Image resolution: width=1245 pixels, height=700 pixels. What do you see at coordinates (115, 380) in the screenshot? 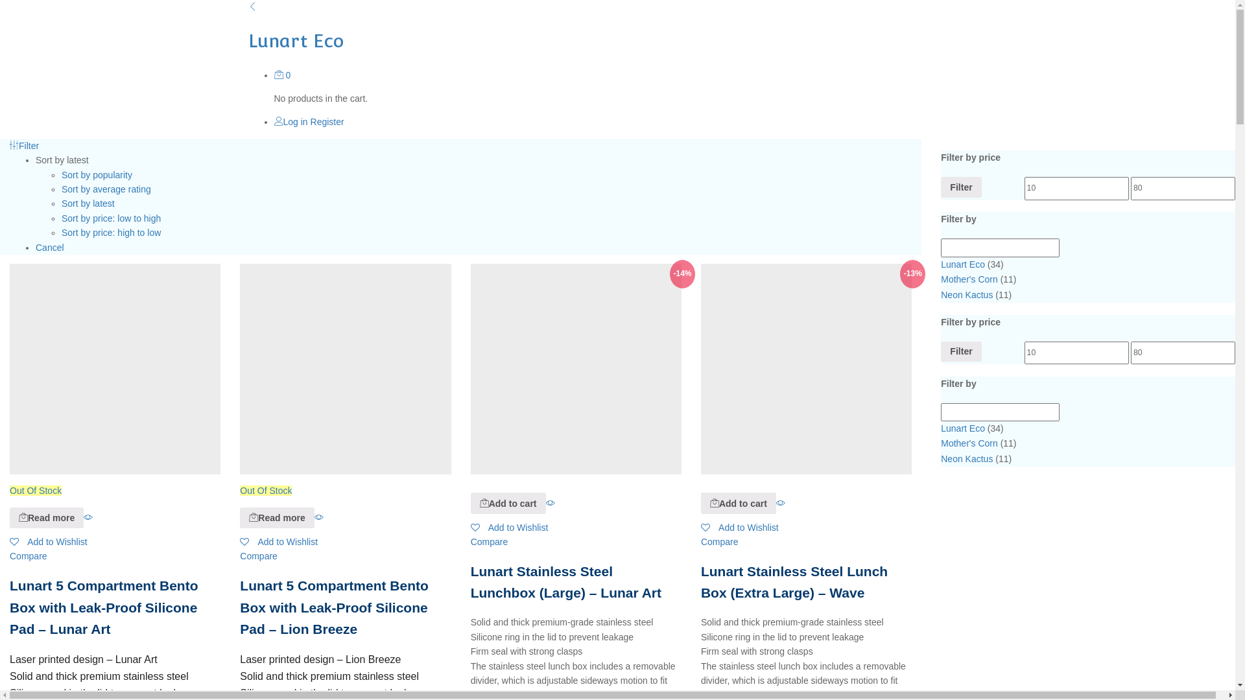
I see `Out Of Stock` at bounding box center [115, 380].